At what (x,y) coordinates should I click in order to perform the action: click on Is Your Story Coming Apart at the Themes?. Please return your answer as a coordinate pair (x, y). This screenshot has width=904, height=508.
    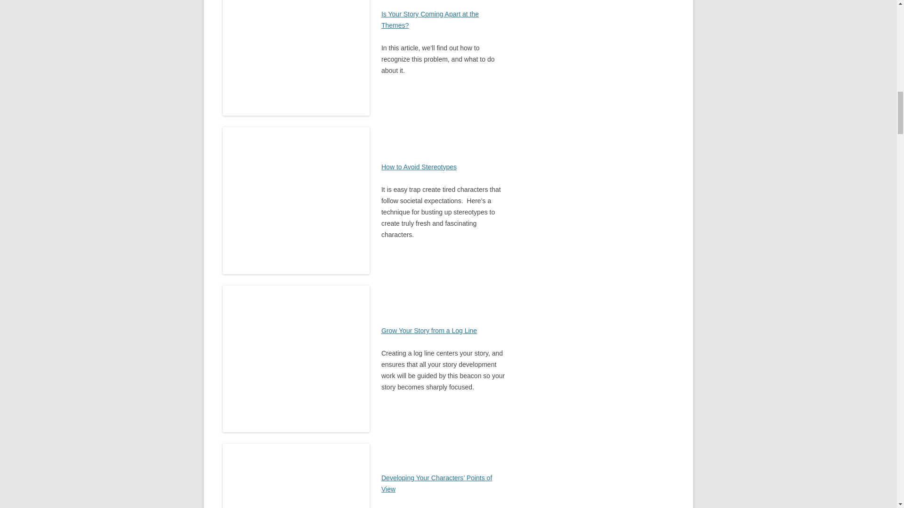
    Looking at the image, I should click on (430, 19).